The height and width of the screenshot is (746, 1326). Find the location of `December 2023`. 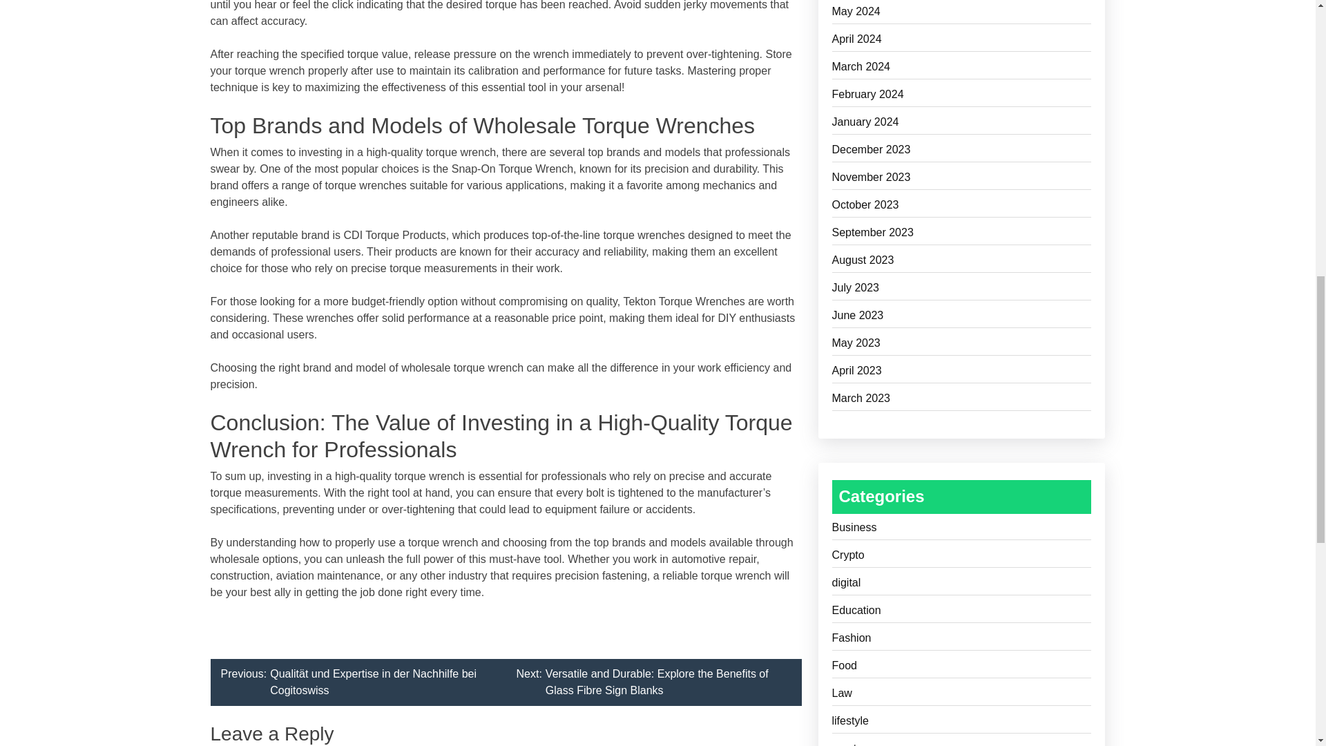

December 2023 is located at coordinates (961, 152).